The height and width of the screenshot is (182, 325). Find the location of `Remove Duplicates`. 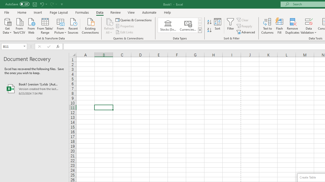

Remove Duplicates is located at coordinates (292, 26).